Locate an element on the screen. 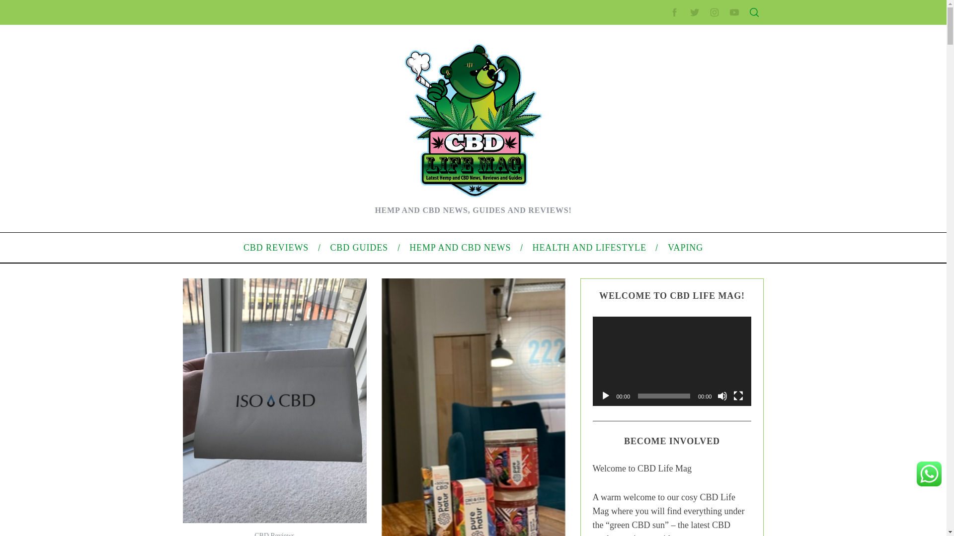 The height and width of the screenshot is (536, 954). About The Author is located at coordinates (238, 242).